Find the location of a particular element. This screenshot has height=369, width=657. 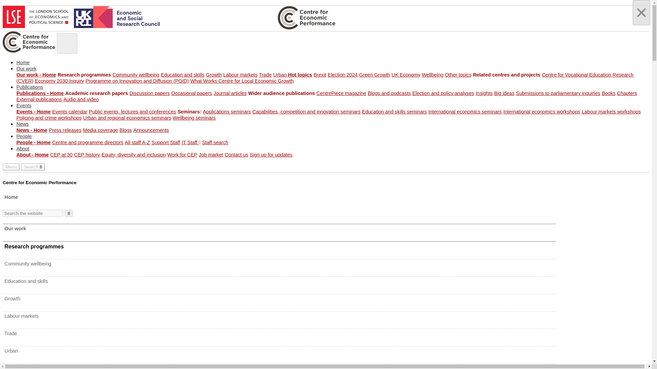

Insights is located at coordinates (484, 93).